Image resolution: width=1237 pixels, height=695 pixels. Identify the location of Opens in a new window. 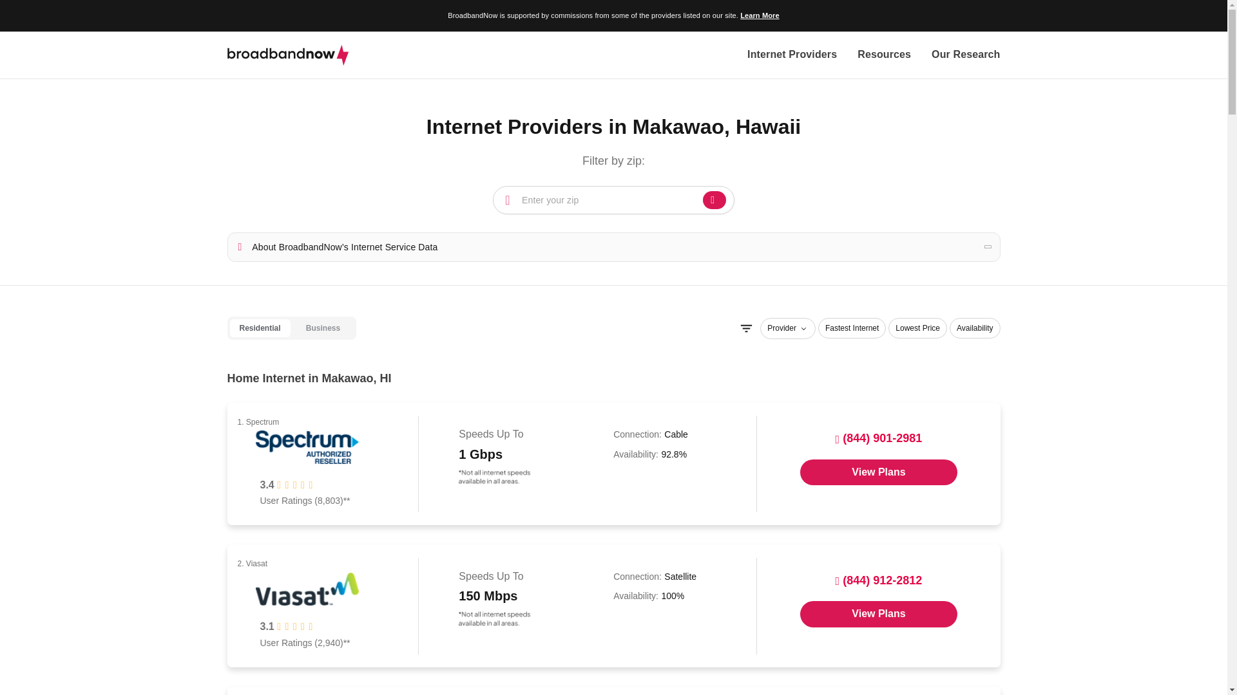
(879, 614).